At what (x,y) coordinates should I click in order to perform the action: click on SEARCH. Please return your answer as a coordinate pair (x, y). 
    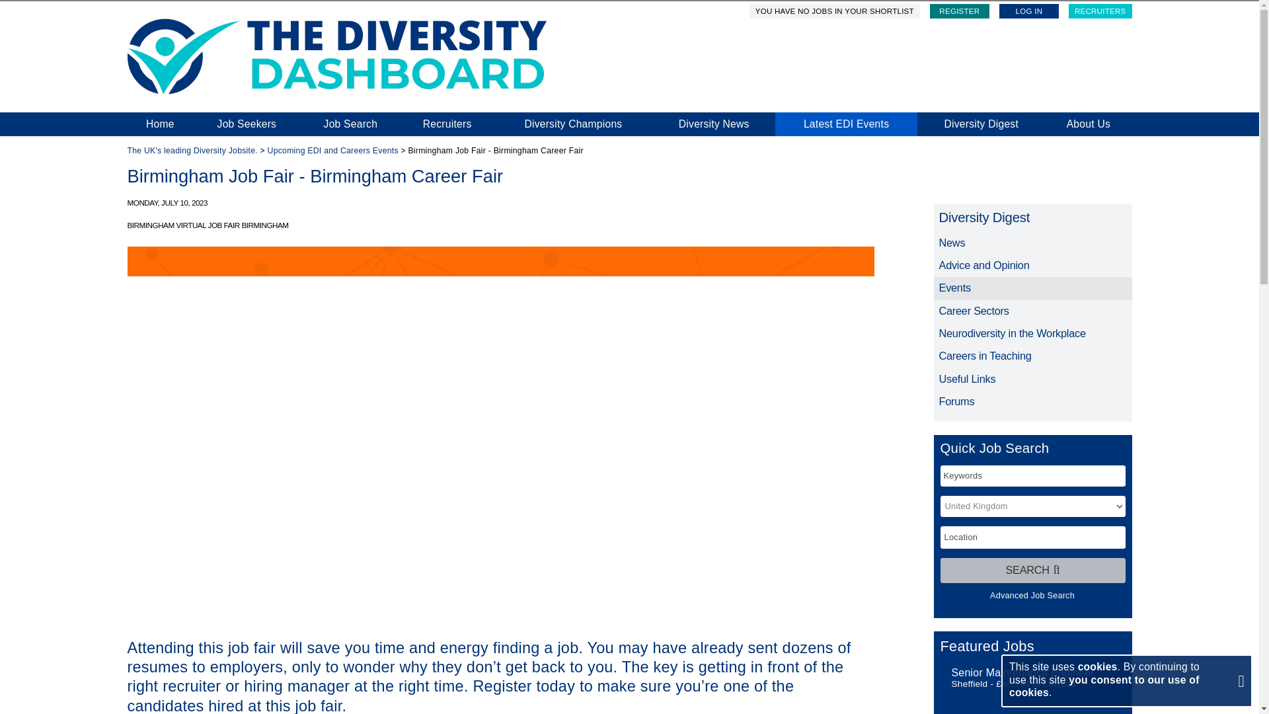
    Looking at the image, I should click on (1032, 570).